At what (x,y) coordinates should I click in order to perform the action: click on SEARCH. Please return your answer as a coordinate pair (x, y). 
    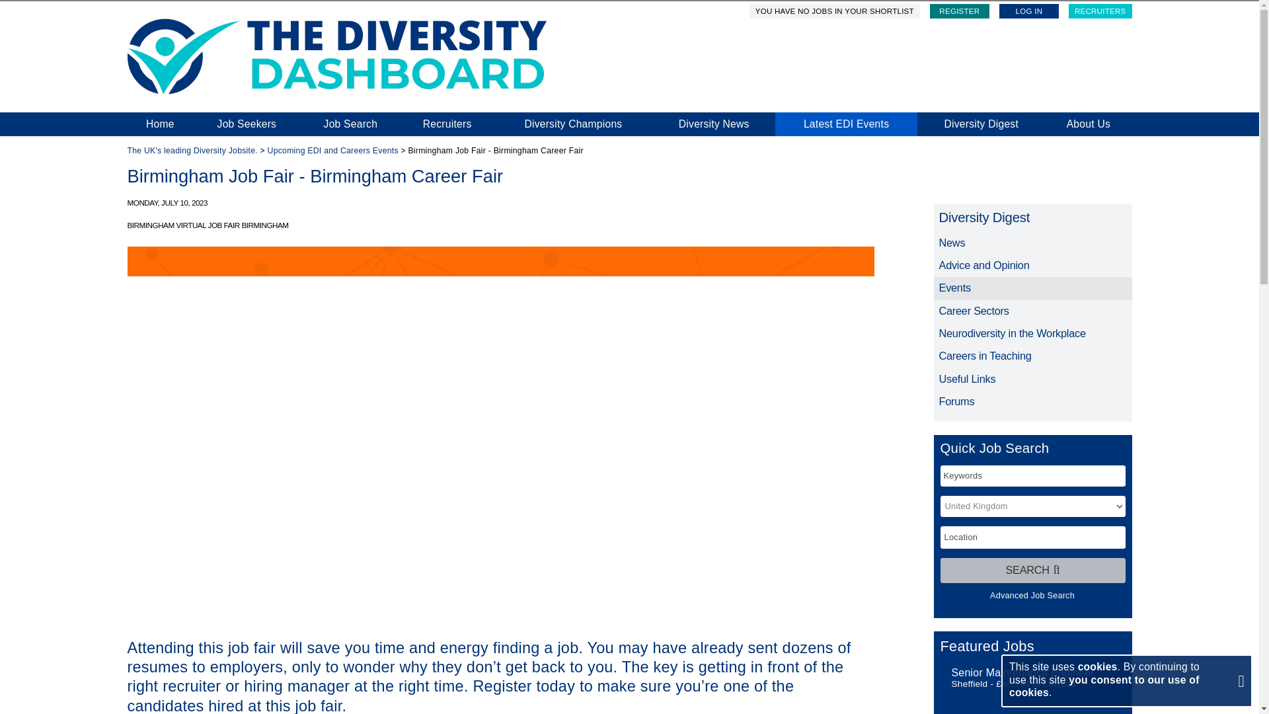
    Looking at the image, I should click on (1032, 570).